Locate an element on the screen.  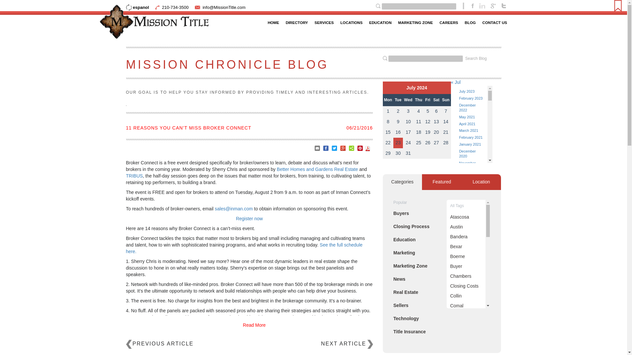
Wednesday is located at coordinates (408, 100).